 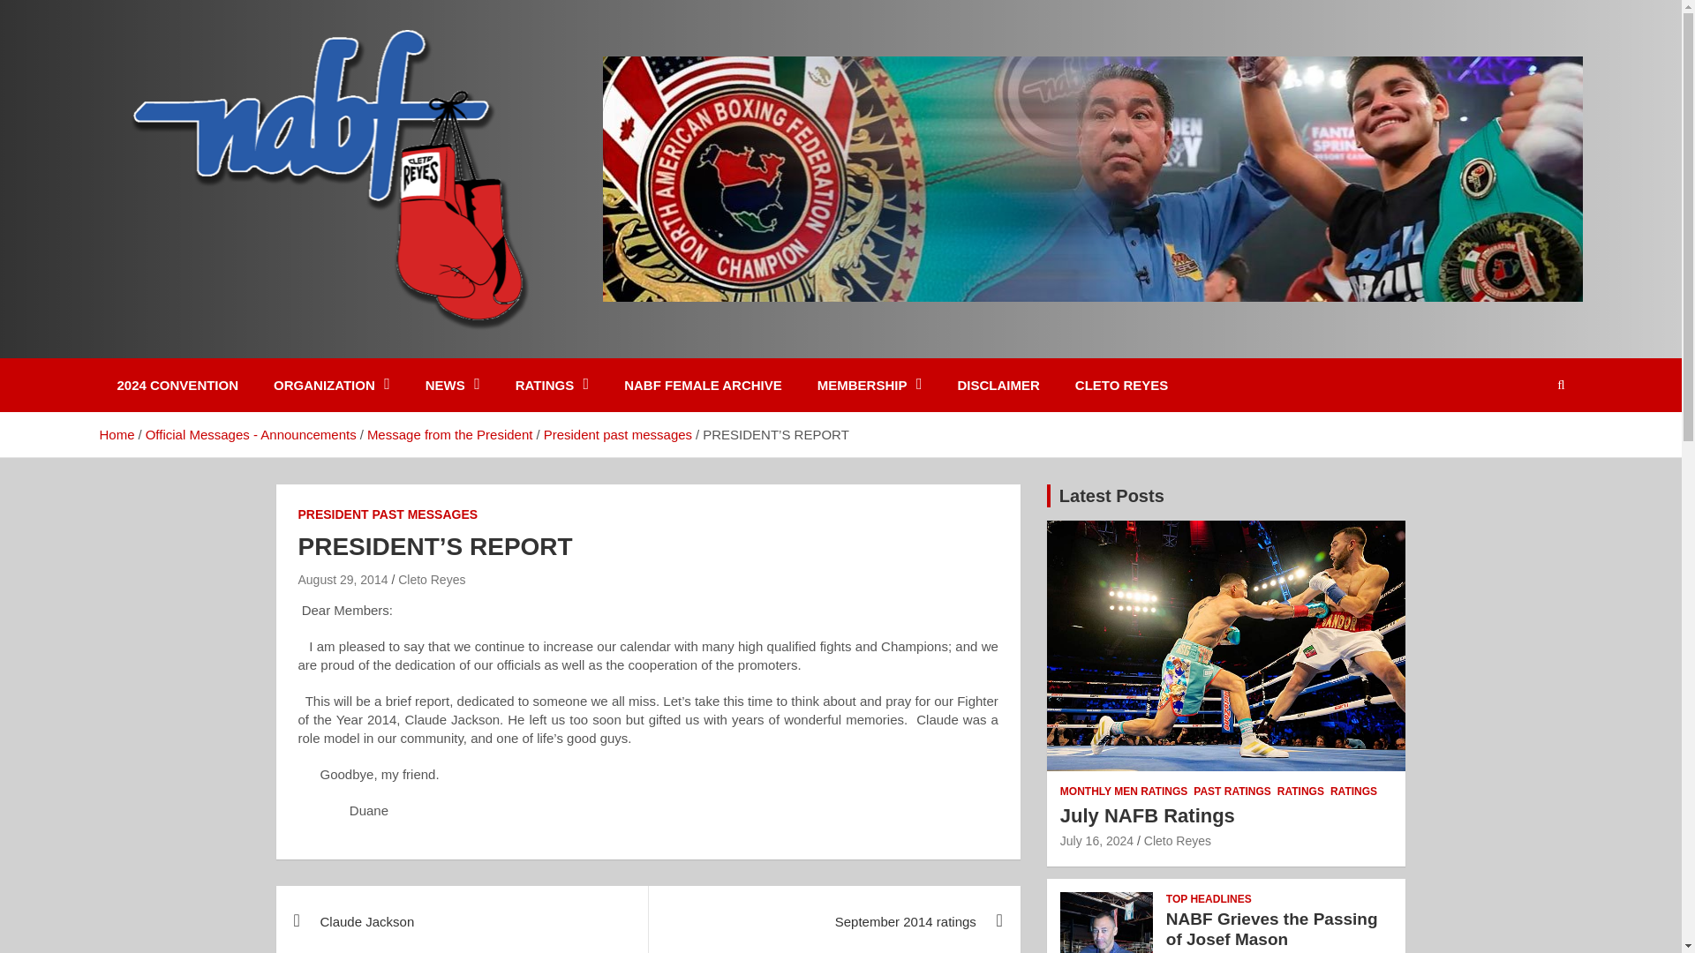 What do you see at coordinates (388, 515) in the screenshot?
I see `PRESIDENT PAST MESSAGES` at bounding box center [388, 515].